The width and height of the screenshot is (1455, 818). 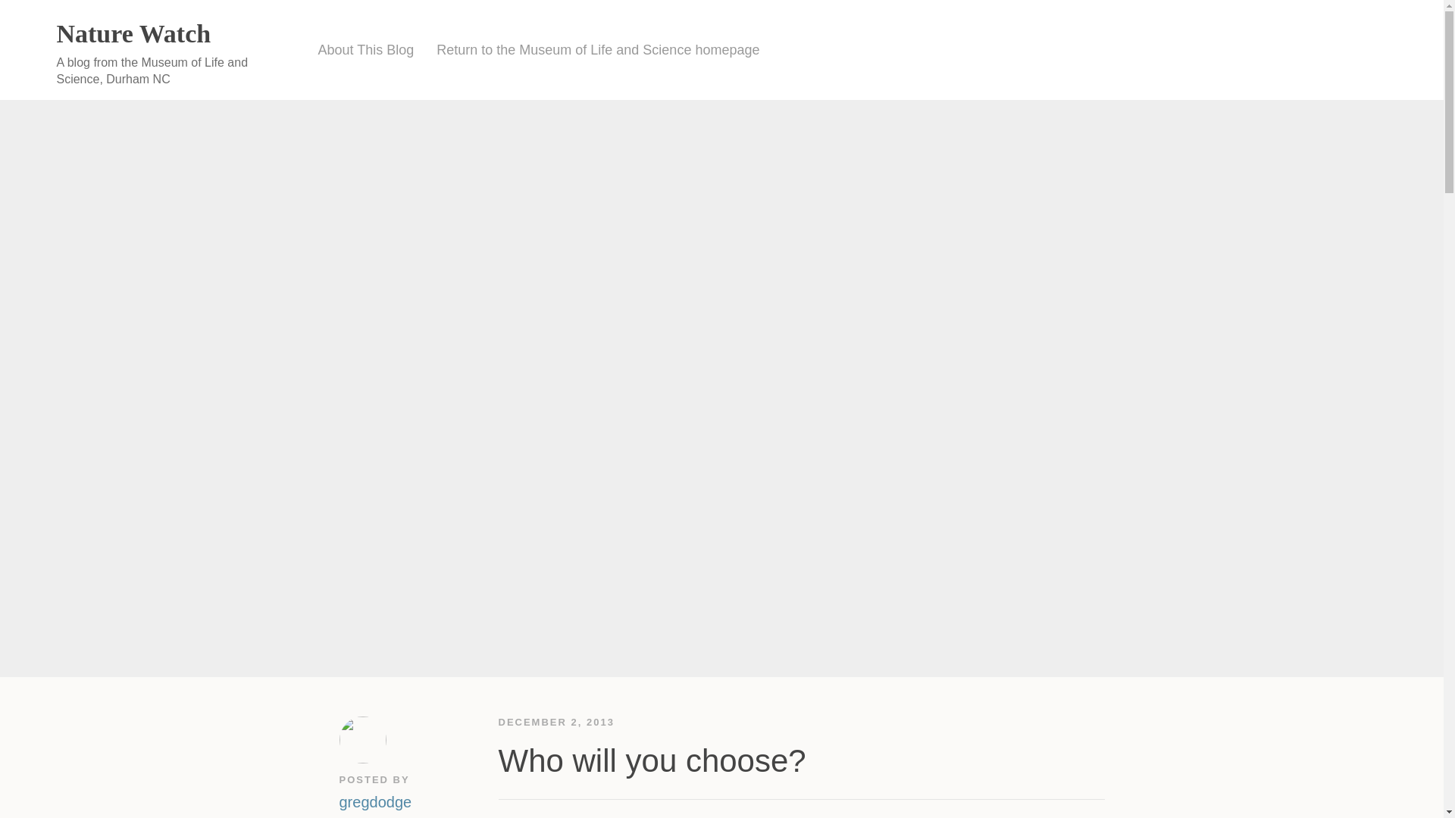 What do you see at coordinates (1396, 50) in the screenshot?
I see `Search` at bounding box center [1396, 50].